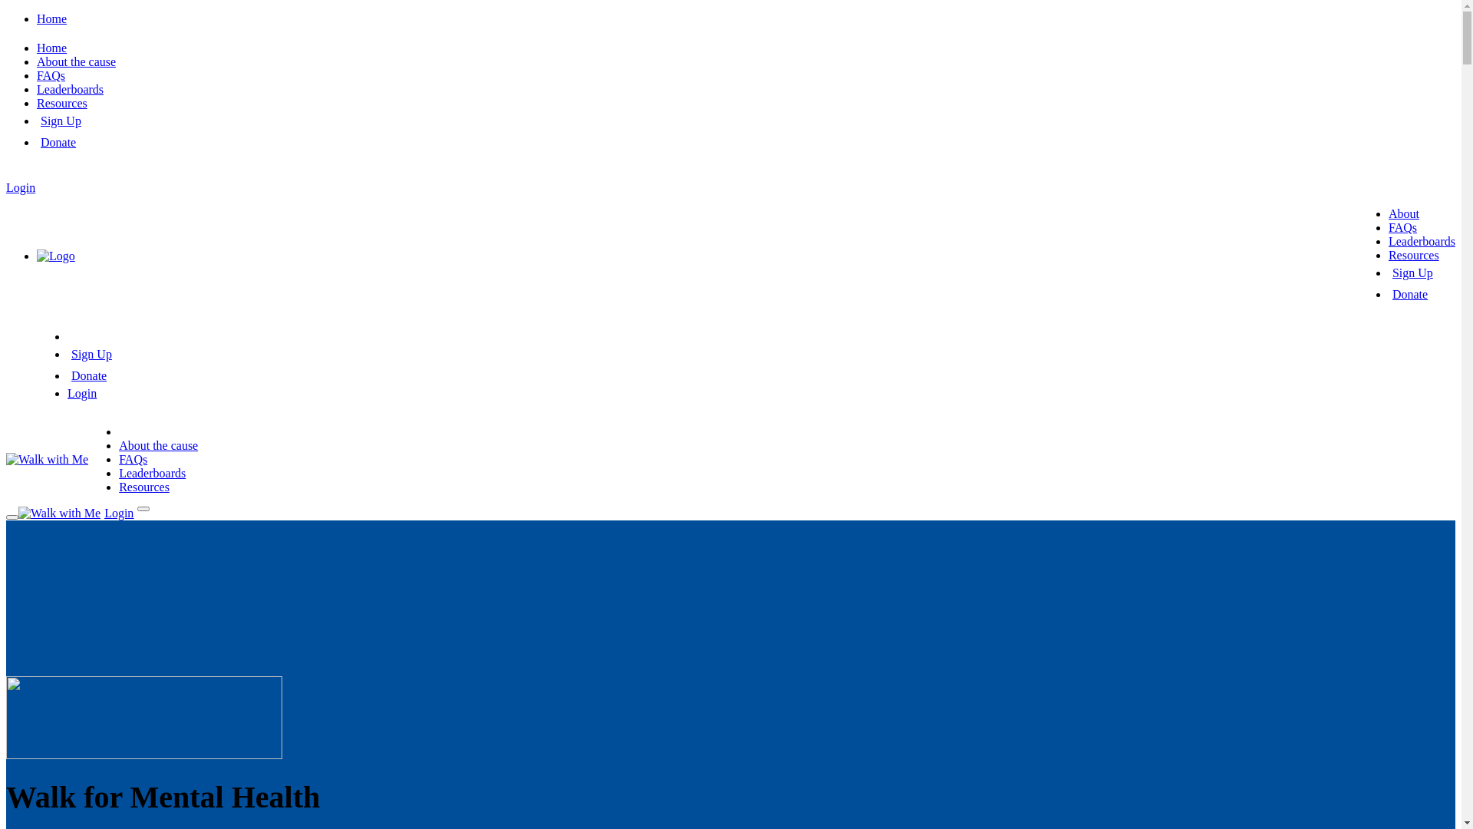  I want to click on FAQs, so click(133, 459).